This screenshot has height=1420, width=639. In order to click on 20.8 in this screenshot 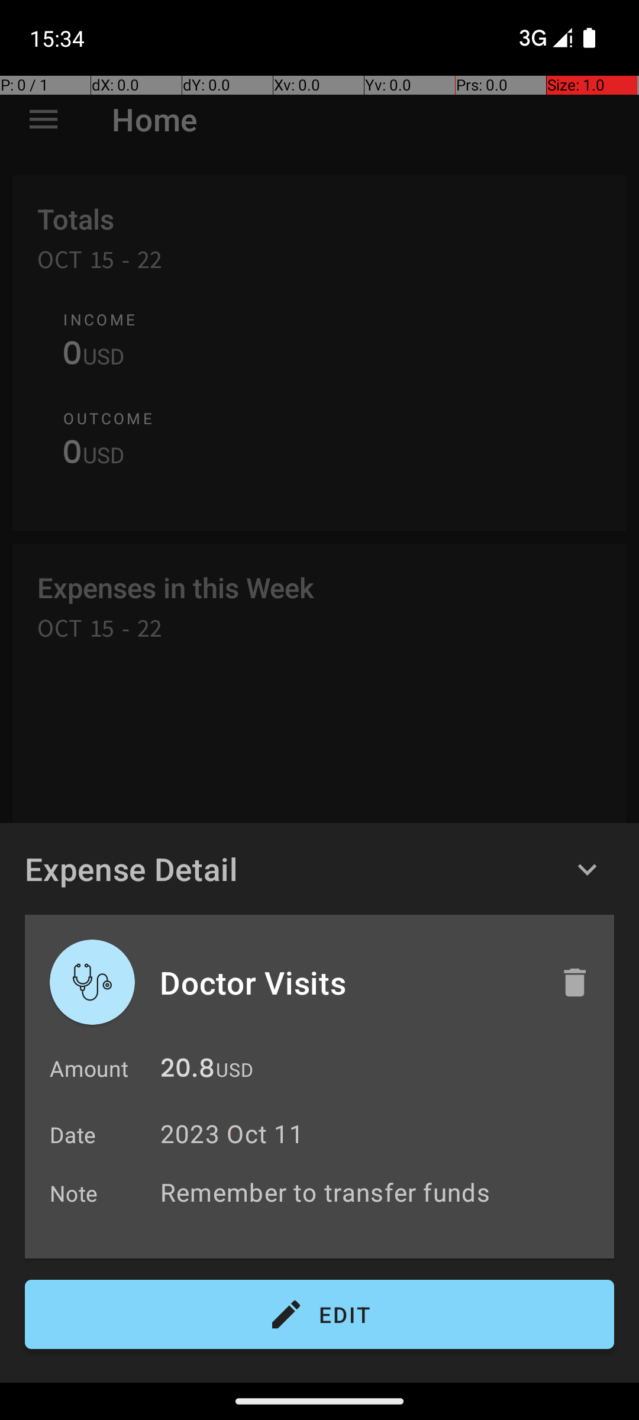, I will do `click(188, 1071)`.